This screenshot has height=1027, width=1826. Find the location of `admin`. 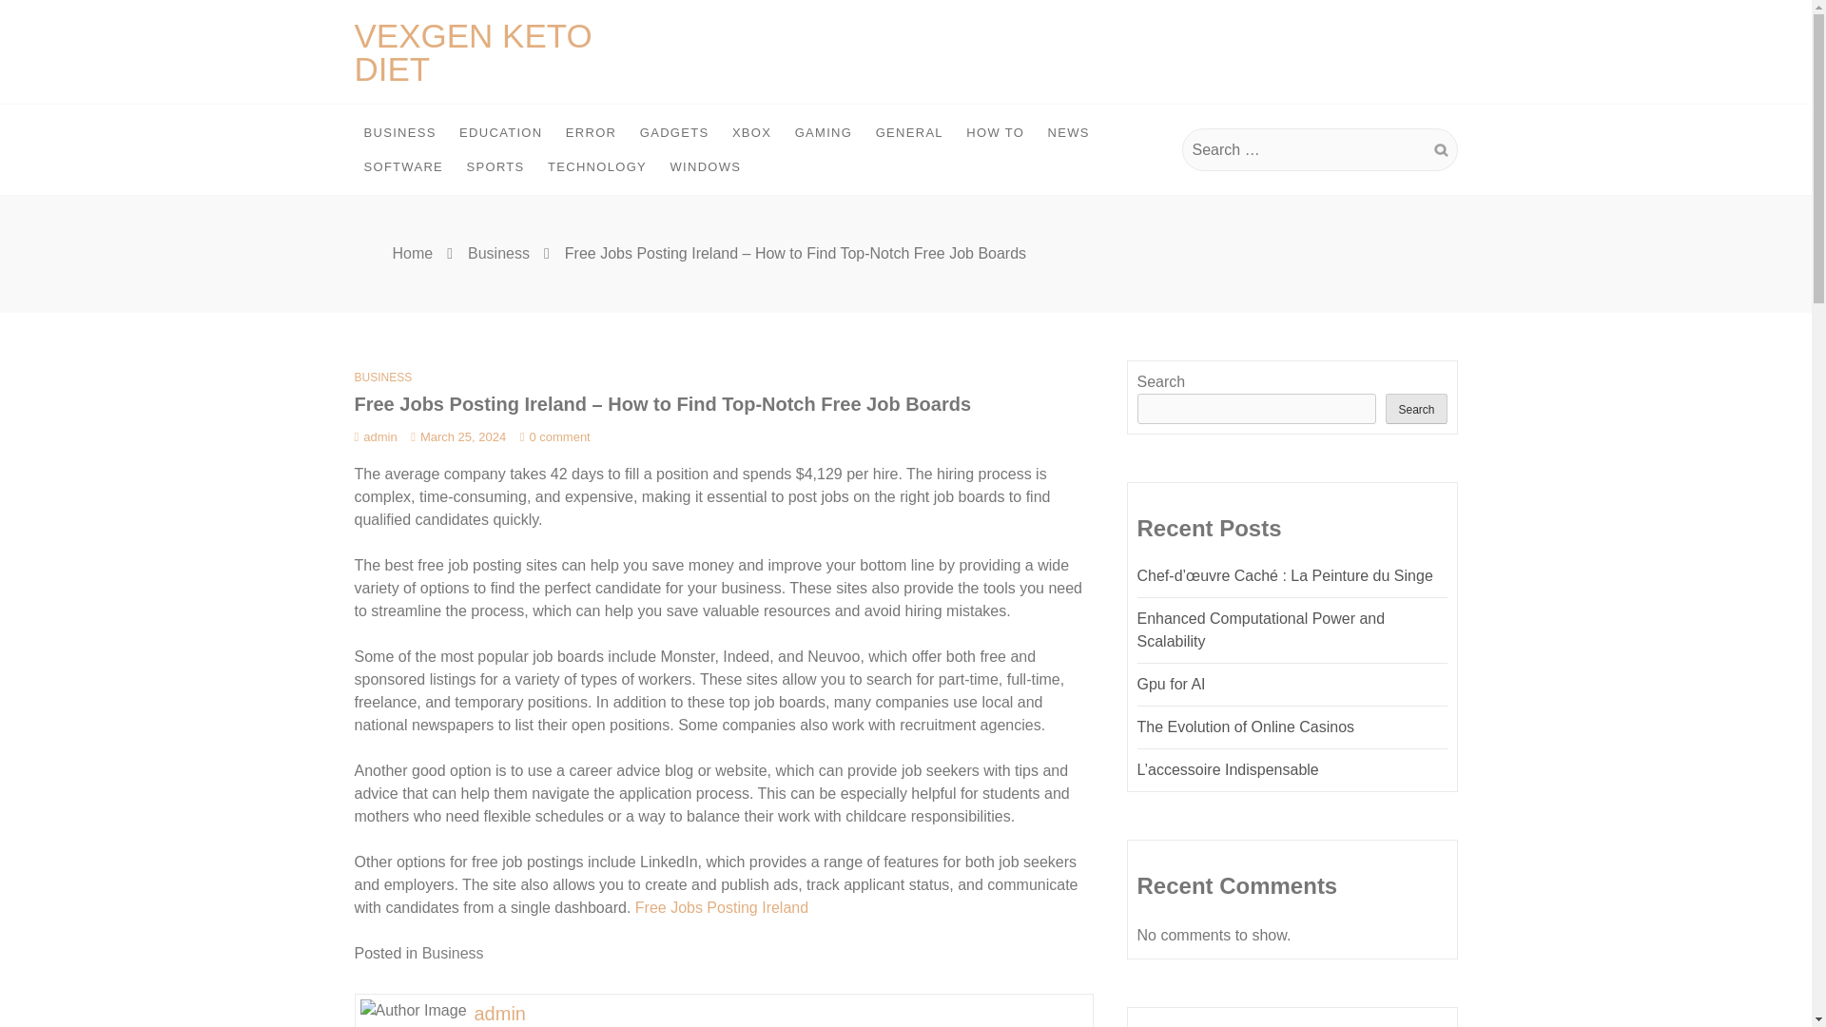

admin is located at coordinates (375, 436).